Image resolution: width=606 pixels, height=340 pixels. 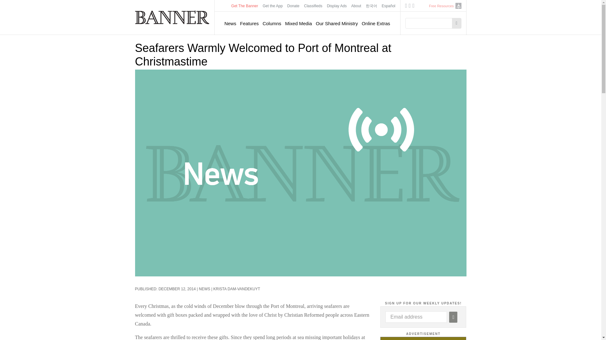 I want to click on Get the App, so click(x=273, y=6).